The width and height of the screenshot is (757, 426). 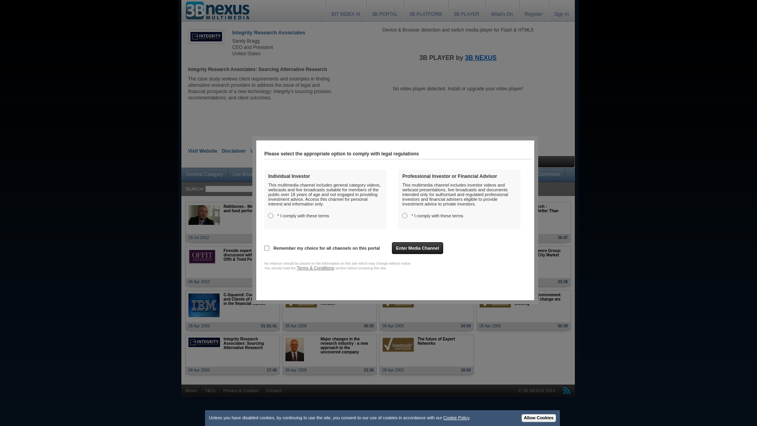 What do you see at coordinates (234, 151) in the screenshot?
I see `Disclaimer` at bounding box center [234, 151].